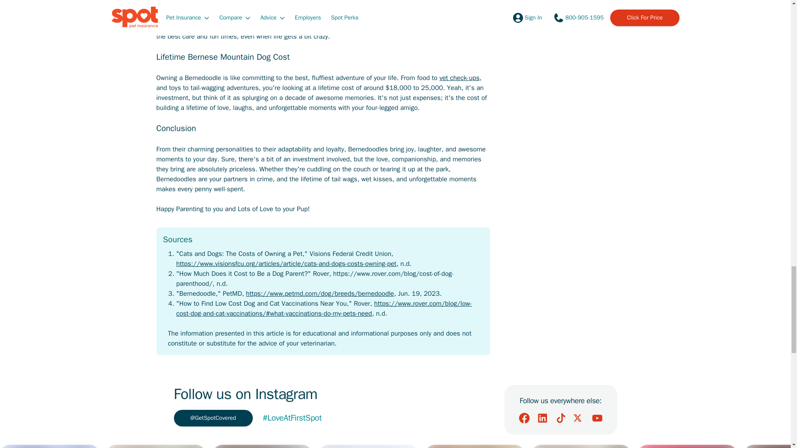 This screenshot has height=448, width=797. I want to click on Spot on TikTok, so click(560, 418).